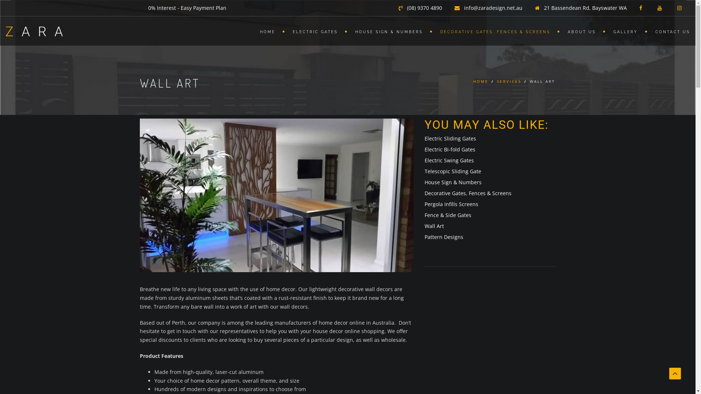 This screenshot has width=701, height=394. What do you see at coordinates (317, 31) in the screenshot?
I see `ELECTRIC GATES` at bounding box center [317, 31].